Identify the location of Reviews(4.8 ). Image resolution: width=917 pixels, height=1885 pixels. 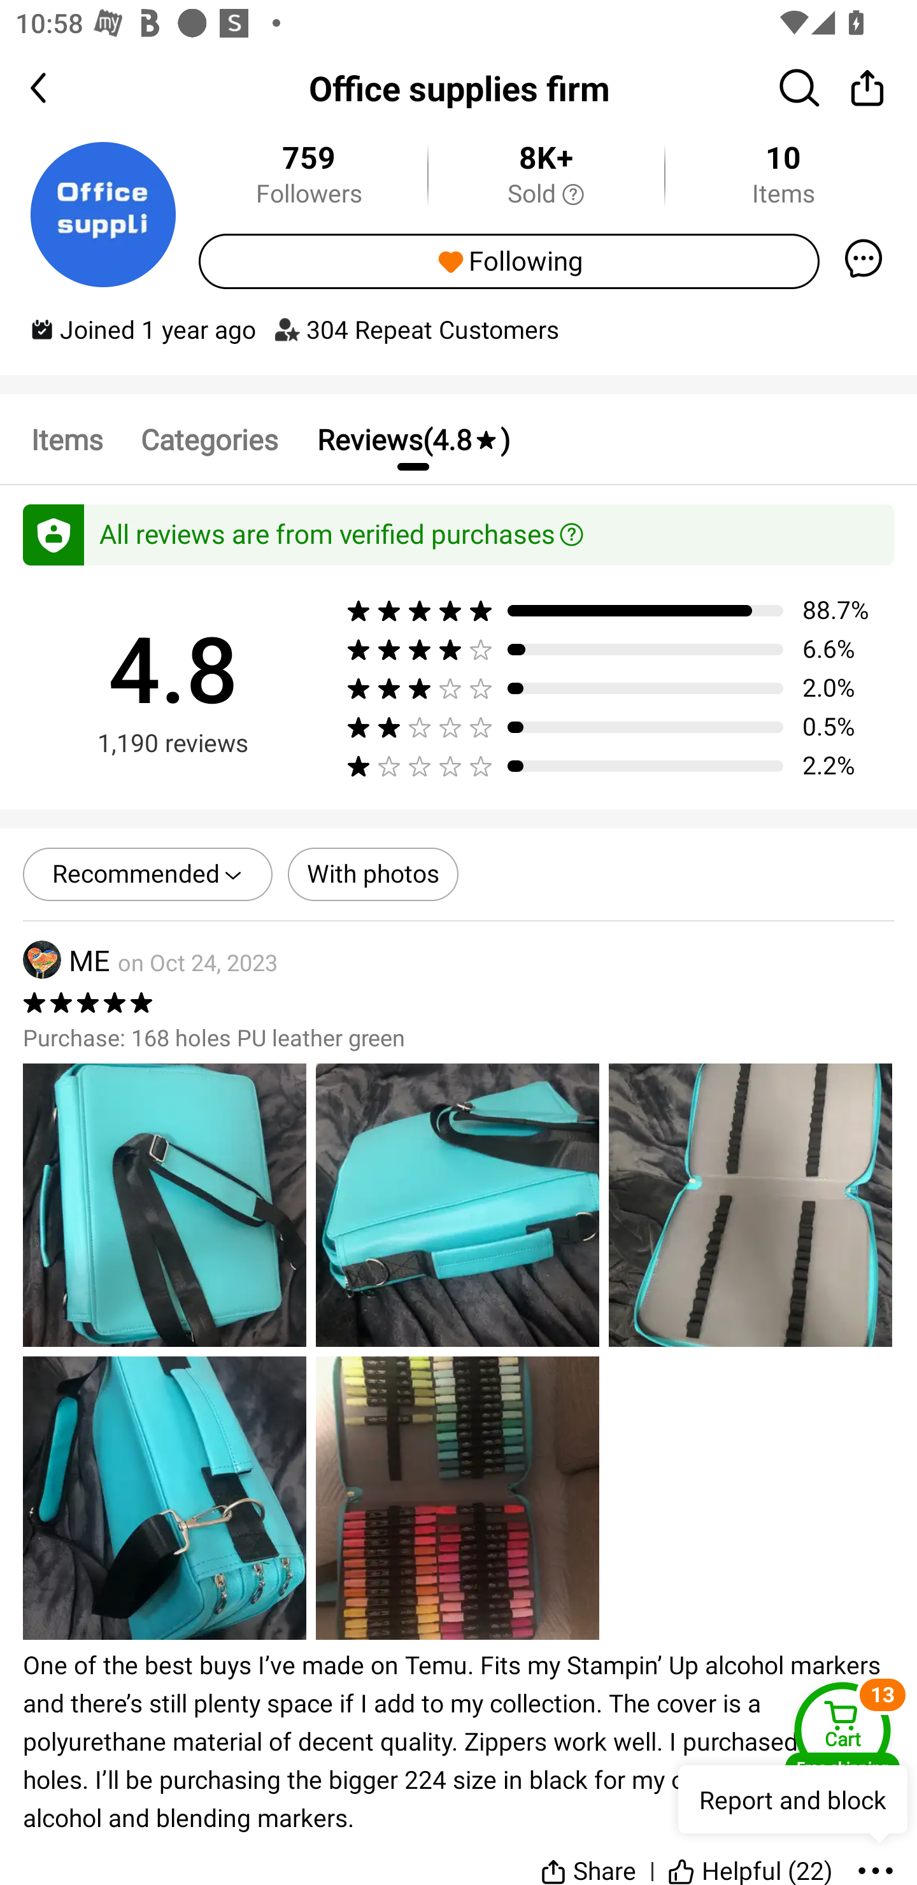
(413, 439).